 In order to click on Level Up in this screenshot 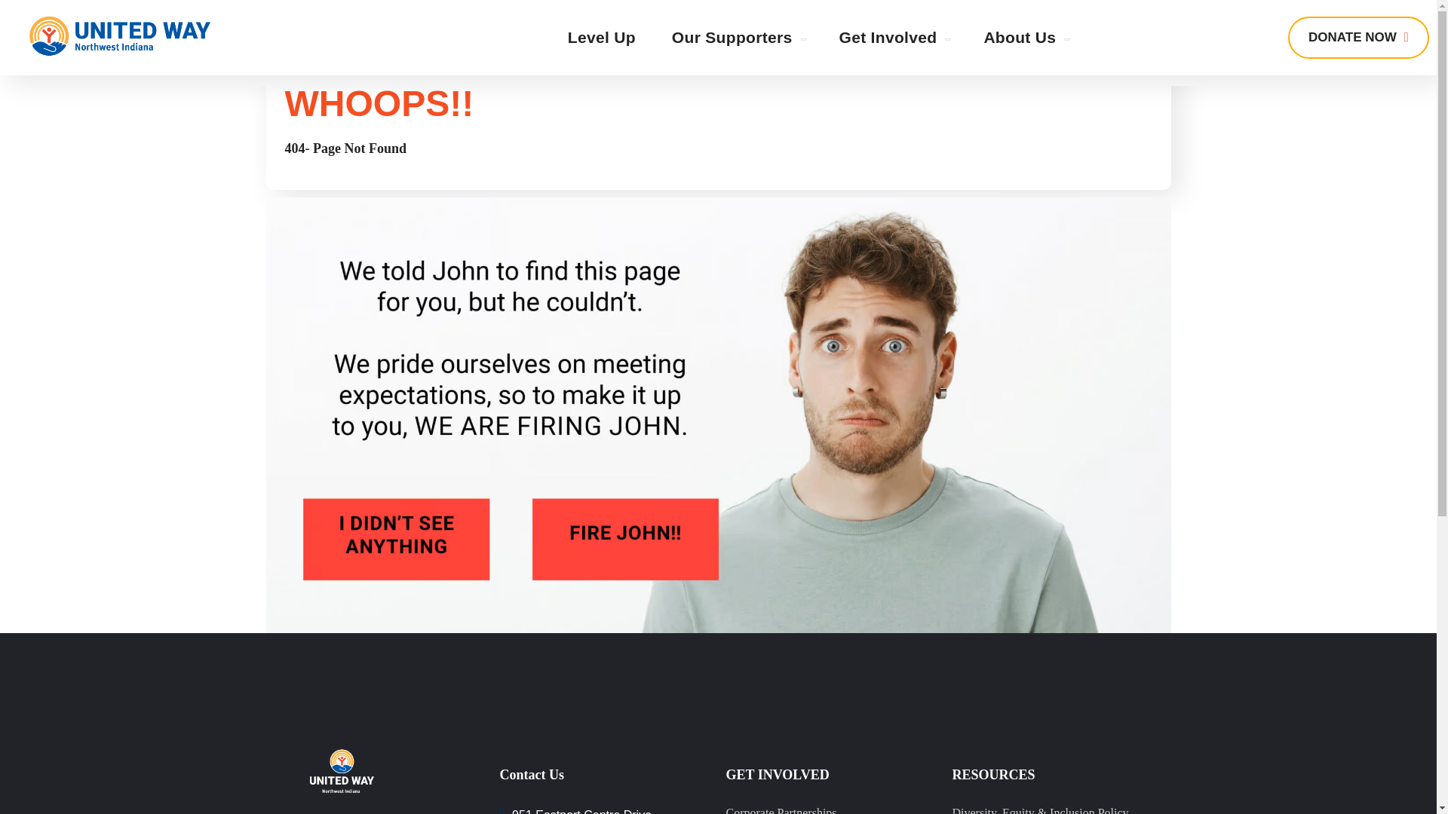, I will do `click(602, 38)`.